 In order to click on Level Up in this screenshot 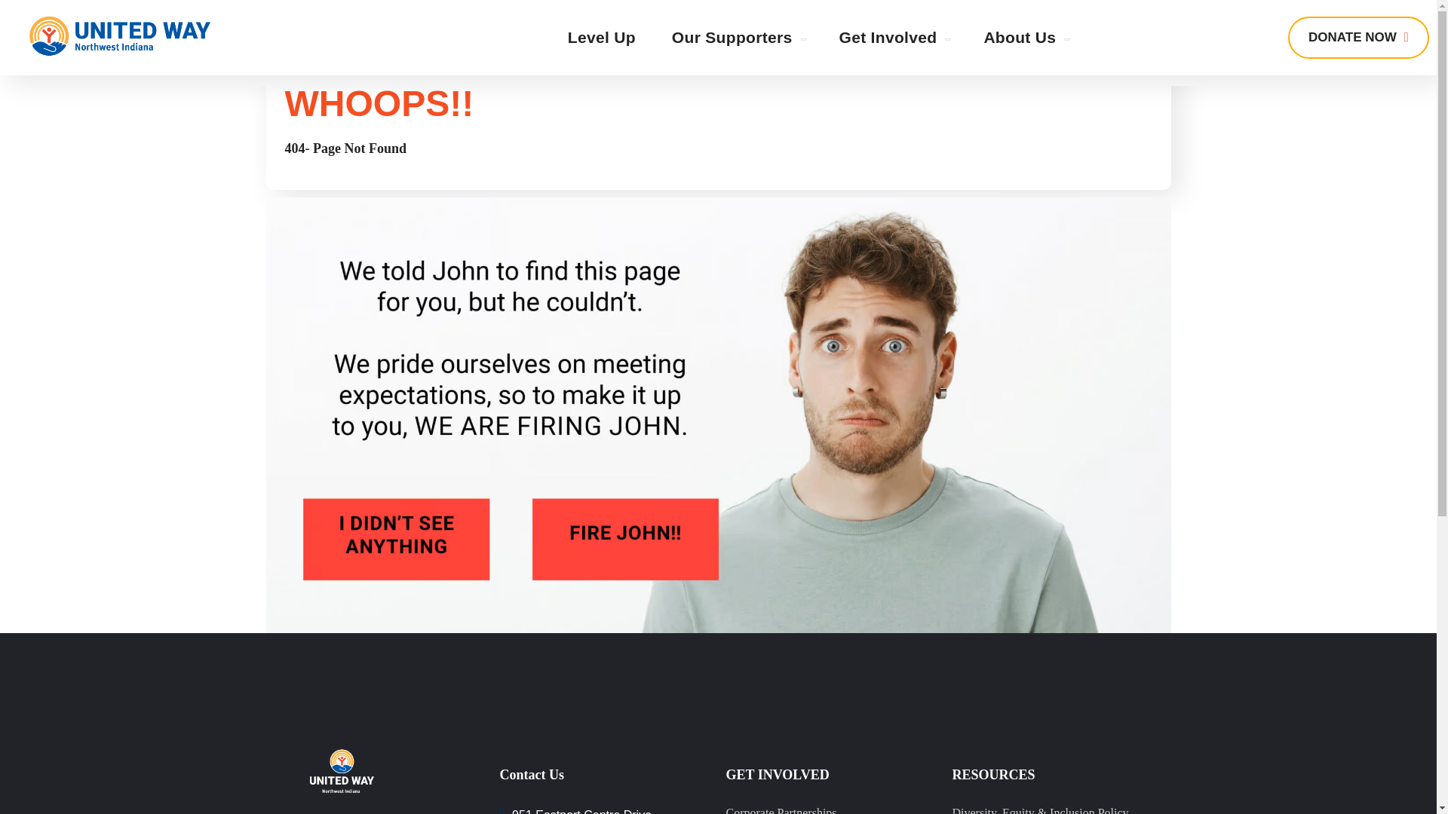, I will do `click(602, 38)`.